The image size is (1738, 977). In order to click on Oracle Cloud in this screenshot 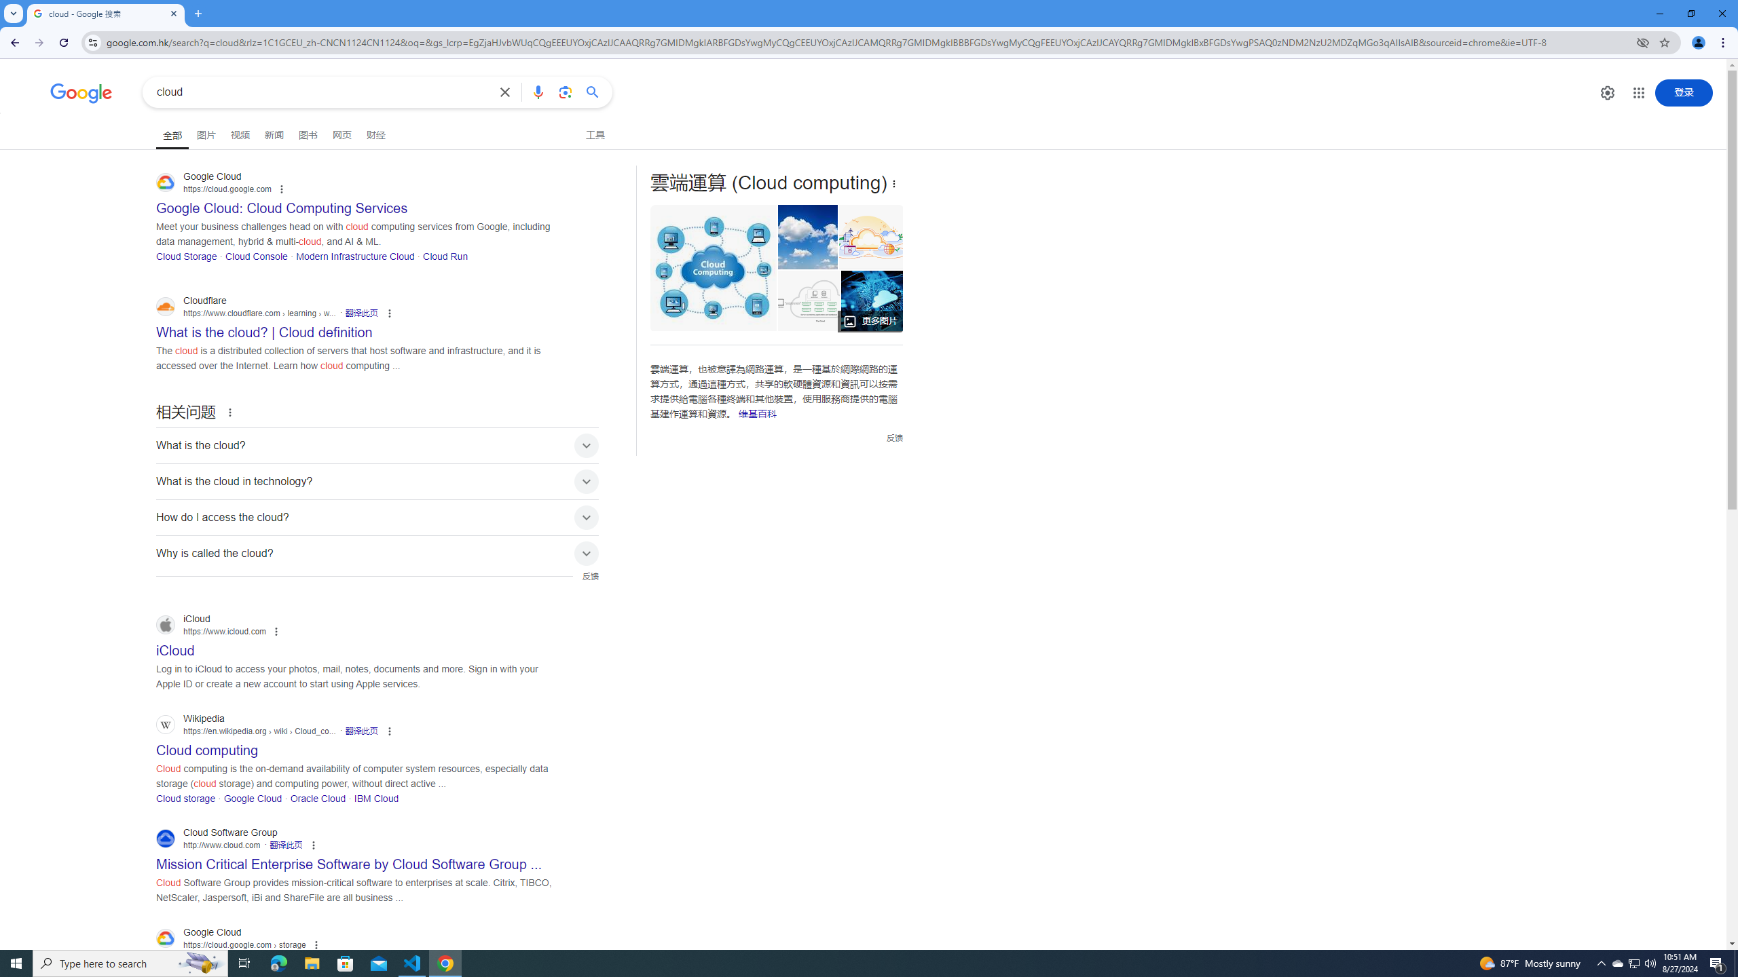, I will do `click(318, 798)`.